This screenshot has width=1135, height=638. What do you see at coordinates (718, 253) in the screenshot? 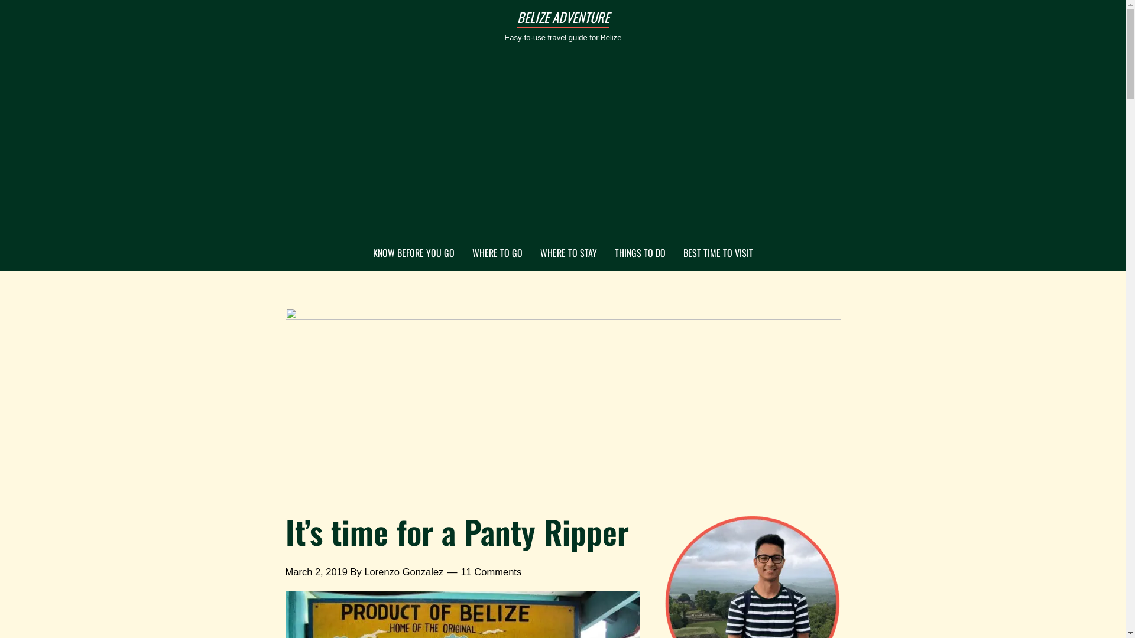
I see `BEST TIME TO VISIT` at bounding box center [718, 253].